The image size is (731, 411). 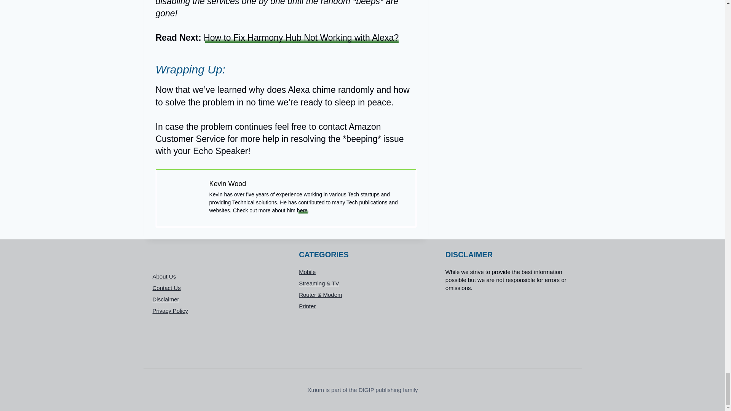 What do you see at coordinates (362, 272) in the screenshot?
I see `Mobile` at bounding box center [362, 272].